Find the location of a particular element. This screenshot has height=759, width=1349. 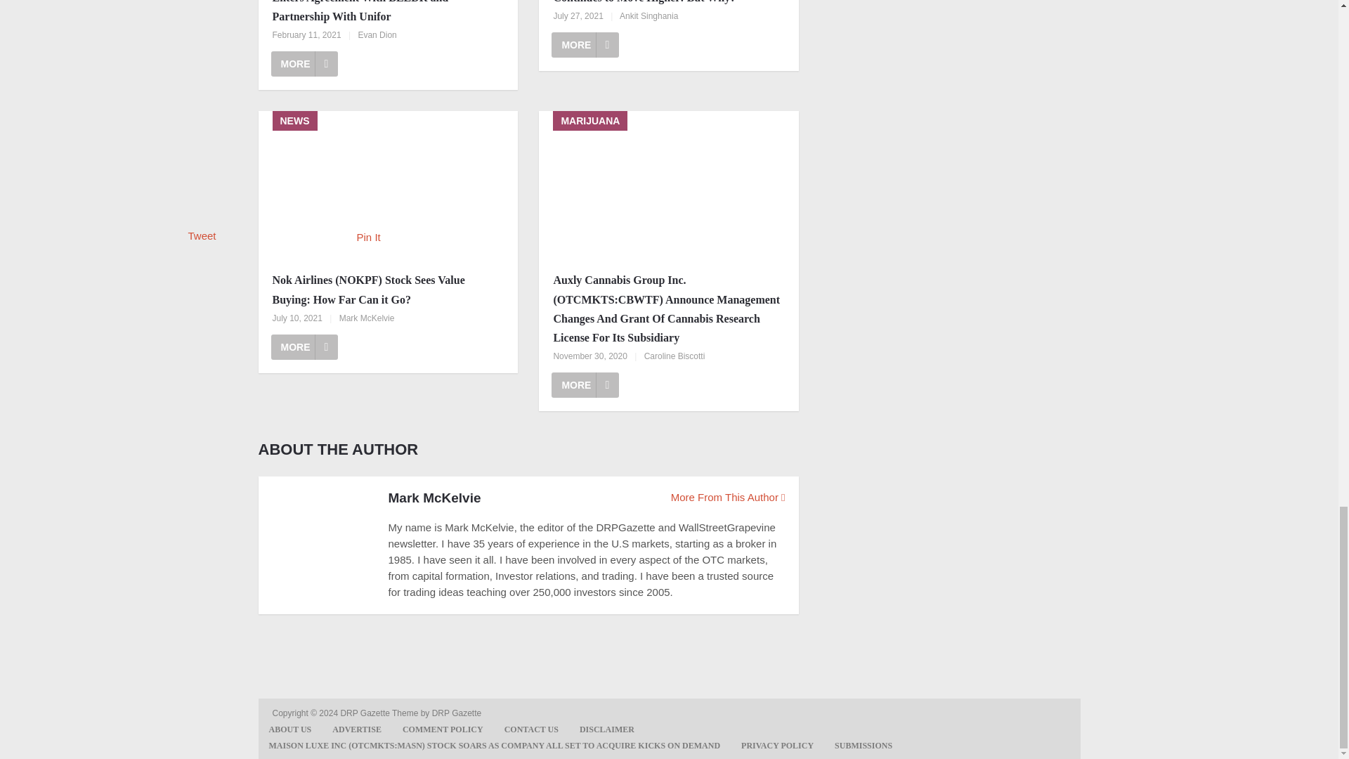

NEWS is located at coordinates (388, 186).